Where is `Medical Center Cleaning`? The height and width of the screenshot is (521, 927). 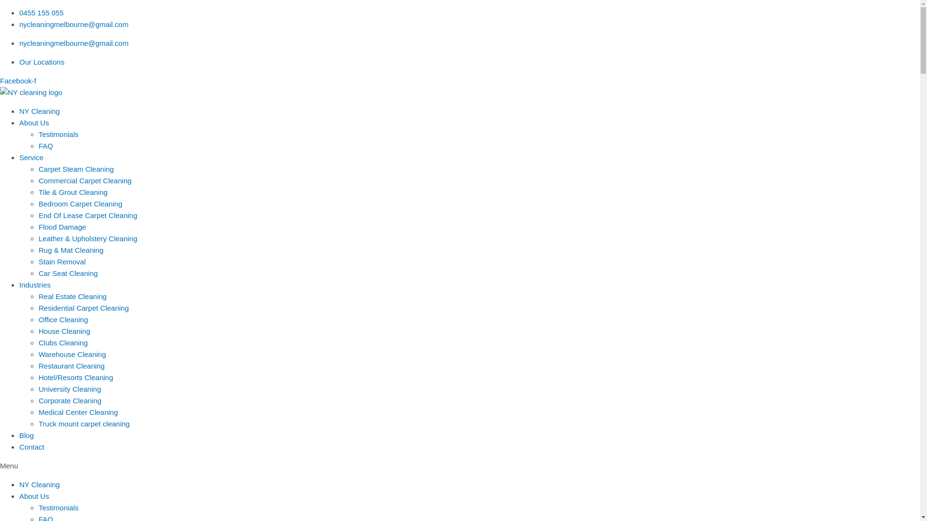
Medical Center Cleaning is located at coordinates (78, 412).